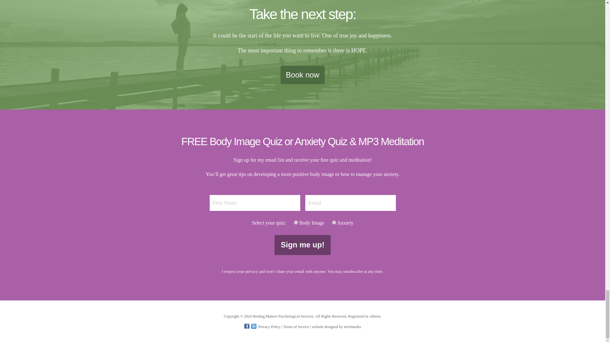 The height and width of the screenshot is (343, 610). What do you see at coordinates (302, 245) in the screenshot?
I see `Sign me up!` at bounding box center [302, 245].